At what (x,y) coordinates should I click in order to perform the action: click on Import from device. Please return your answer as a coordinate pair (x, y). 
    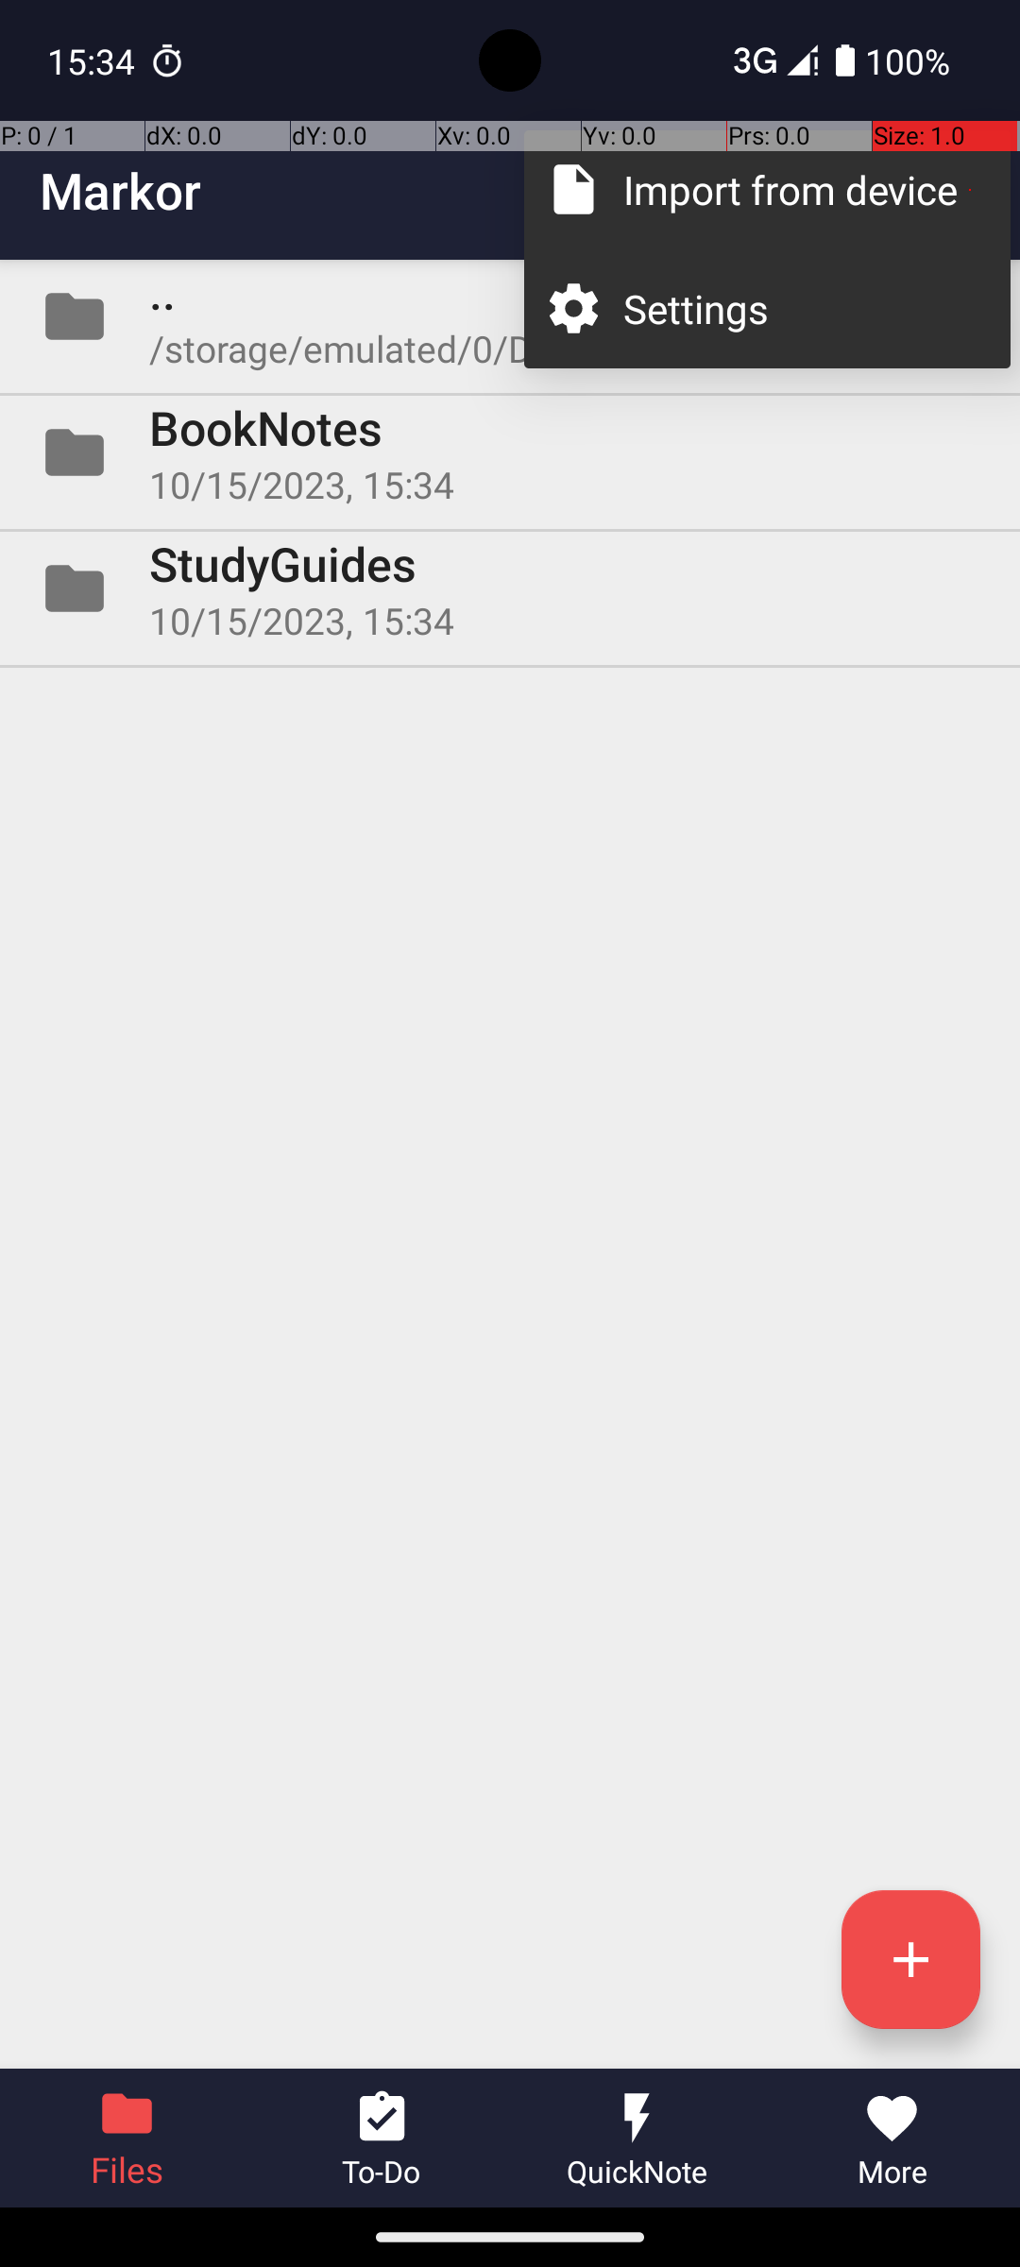
    Looking at the image, I should click on (797, 189).